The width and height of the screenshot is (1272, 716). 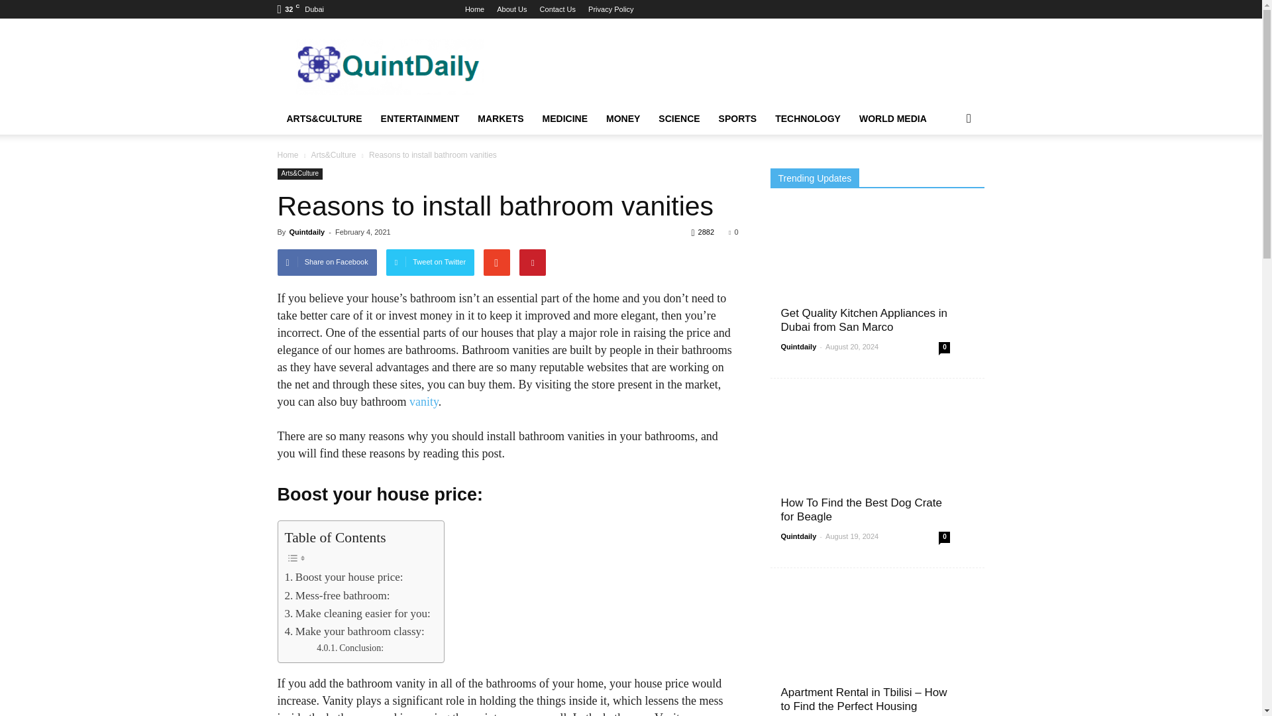 What do you see at coordinates (344, 577) in the screenshot?
I see `Boost your house price:` at bounding box center [344, 577].